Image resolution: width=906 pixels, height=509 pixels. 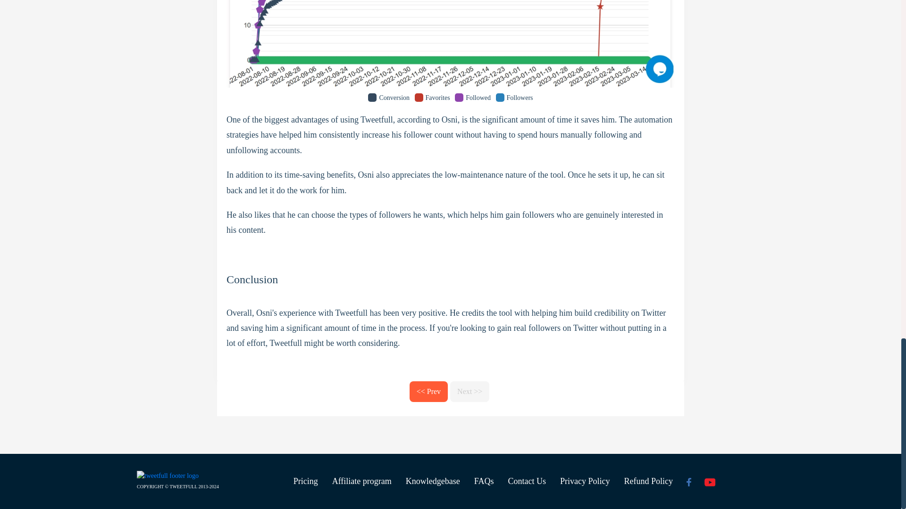 I want to click on Privacy Policy, so click(x=585, y=481).